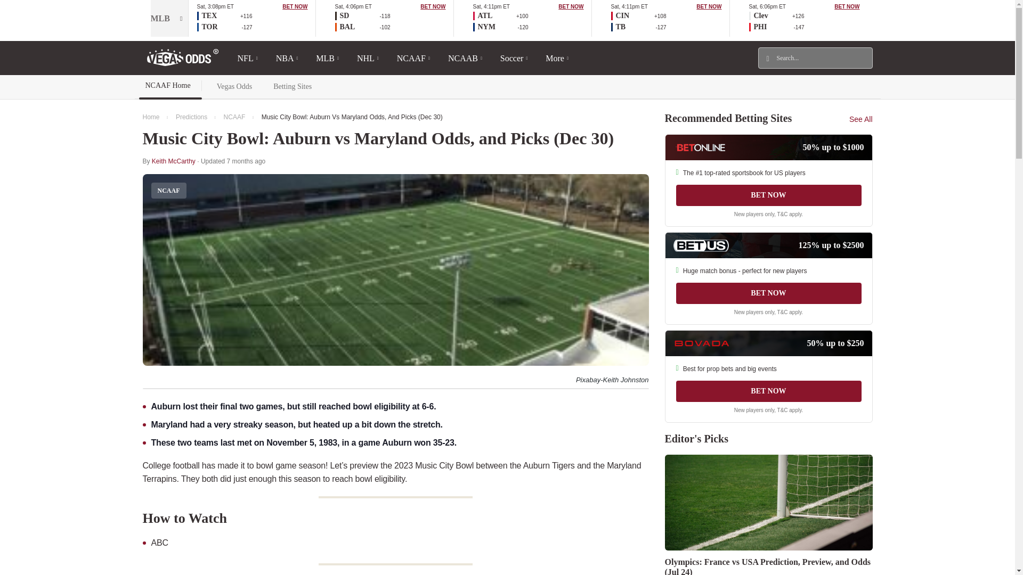  Describe the element at coordinates (709, 6) in the screenshot. I see `BET NOW` at that location.